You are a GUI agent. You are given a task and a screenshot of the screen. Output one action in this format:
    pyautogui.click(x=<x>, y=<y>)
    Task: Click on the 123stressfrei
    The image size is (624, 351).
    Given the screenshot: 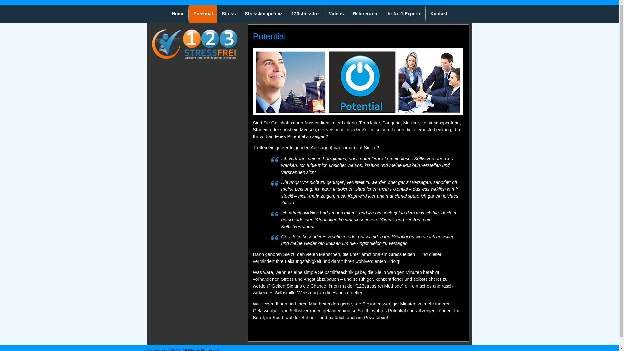 What is the action you would take?
    pyautogui.click(x=305, y=14)
    